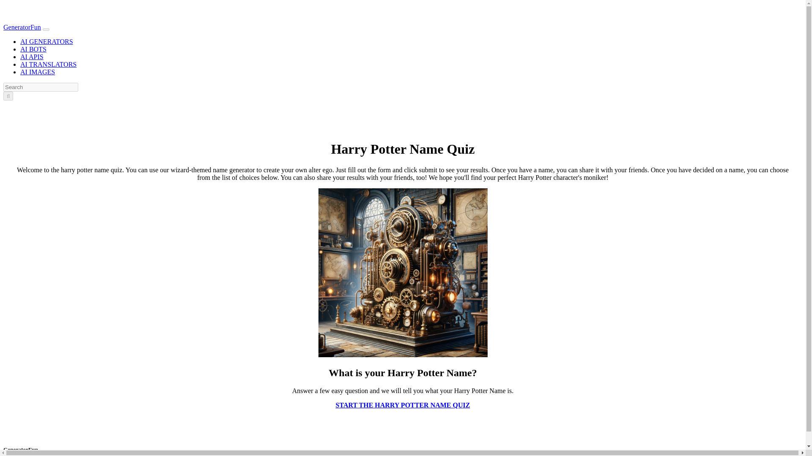 This screenshot has height=456, width=812. Describe the element at coordinates (48, 64) in the screenshot. I see `AI TRANSLATORS` at that location.